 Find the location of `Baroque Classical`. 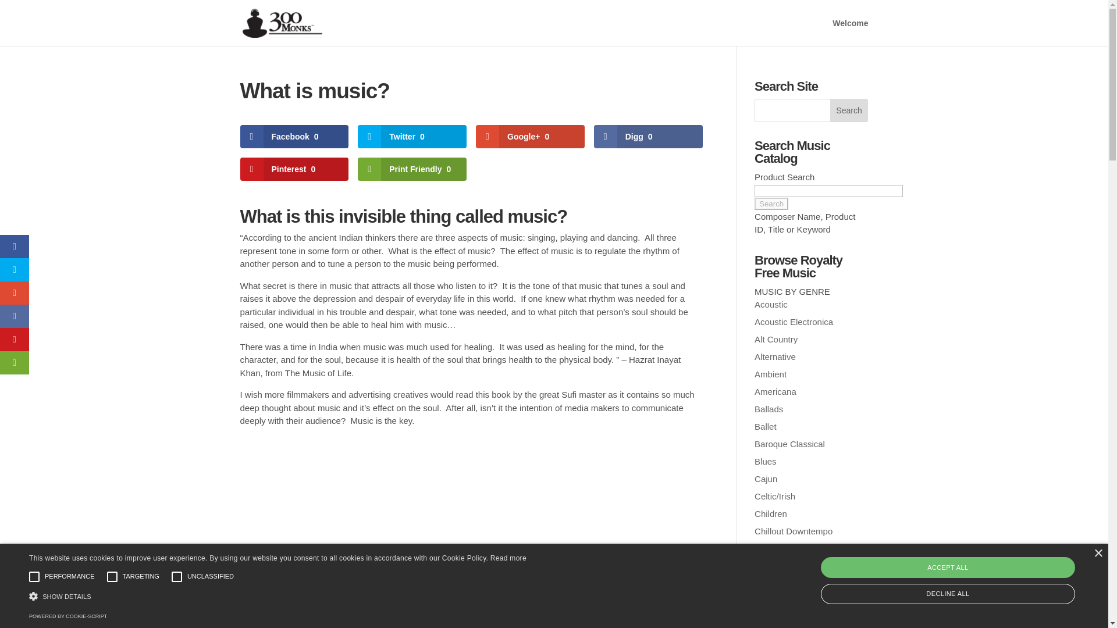

Baroque Classical is located at coordinates (790, 444).